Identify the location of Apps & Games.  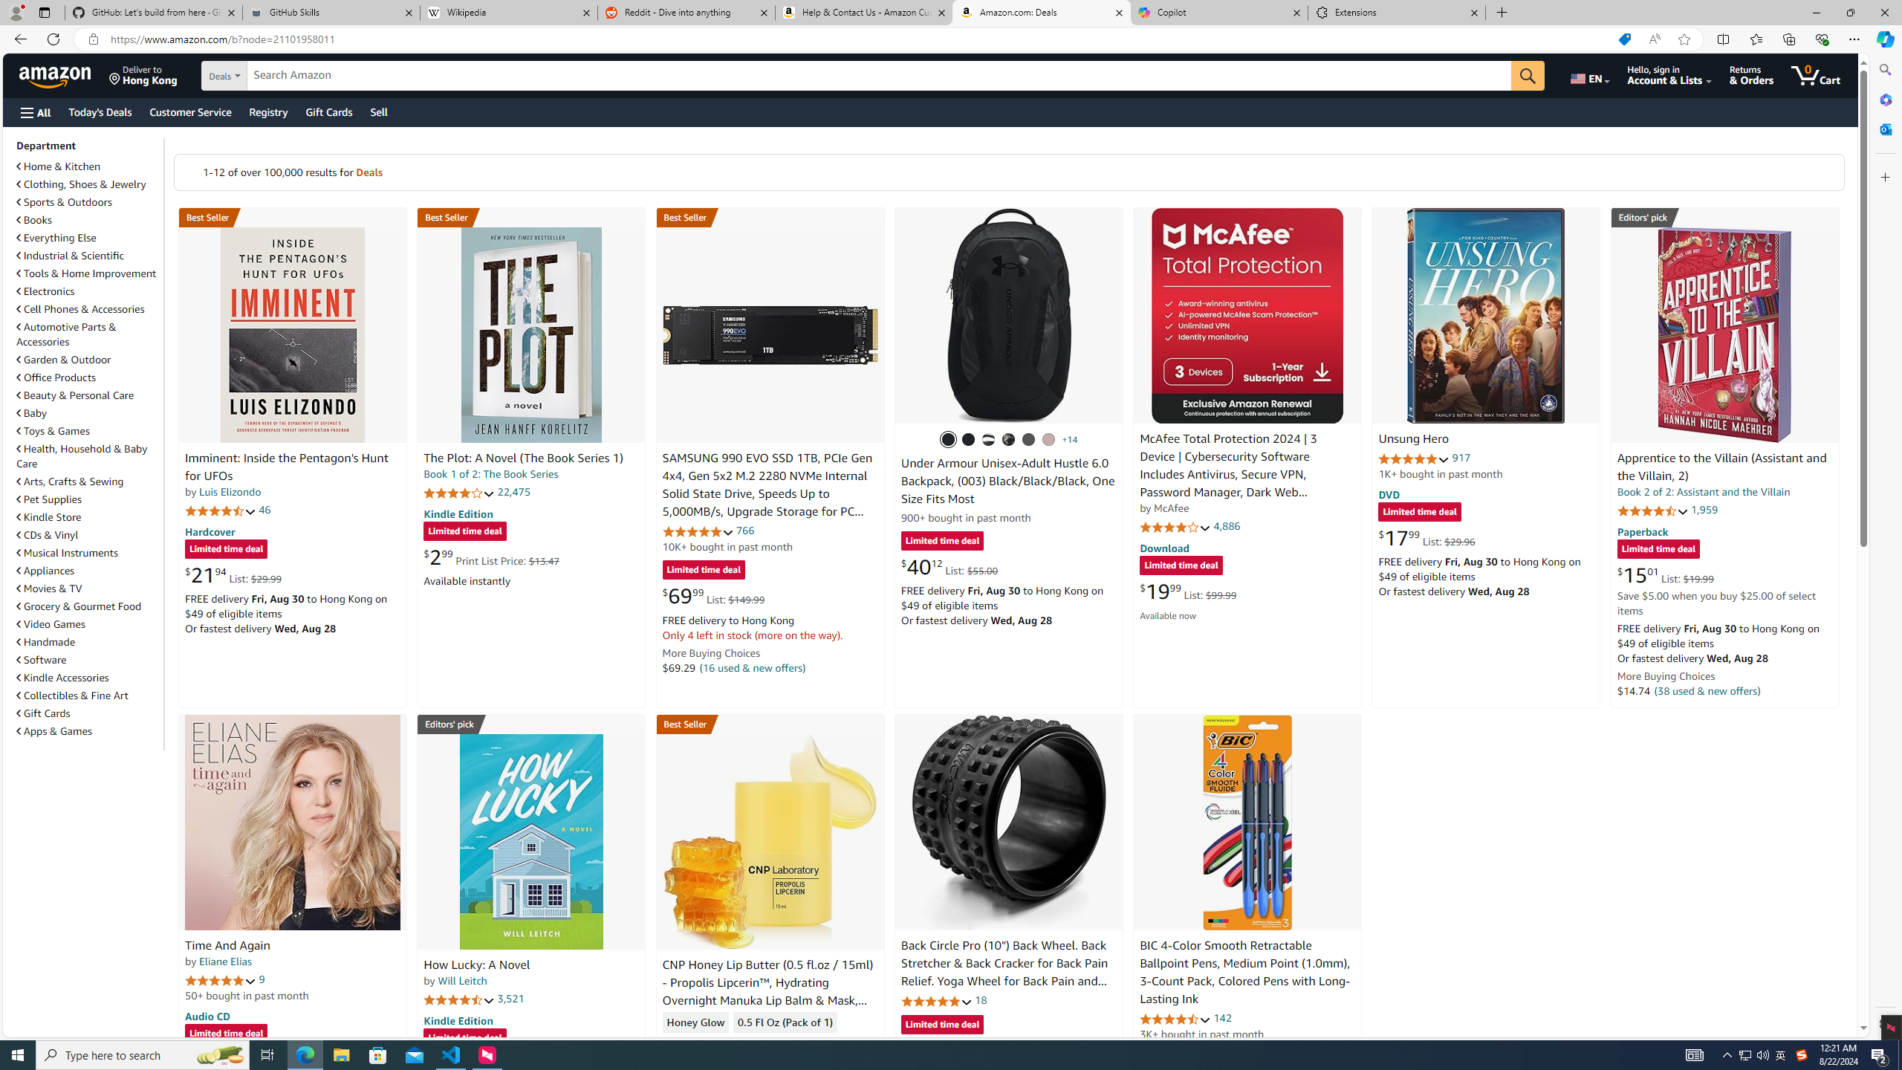
(53, 731).